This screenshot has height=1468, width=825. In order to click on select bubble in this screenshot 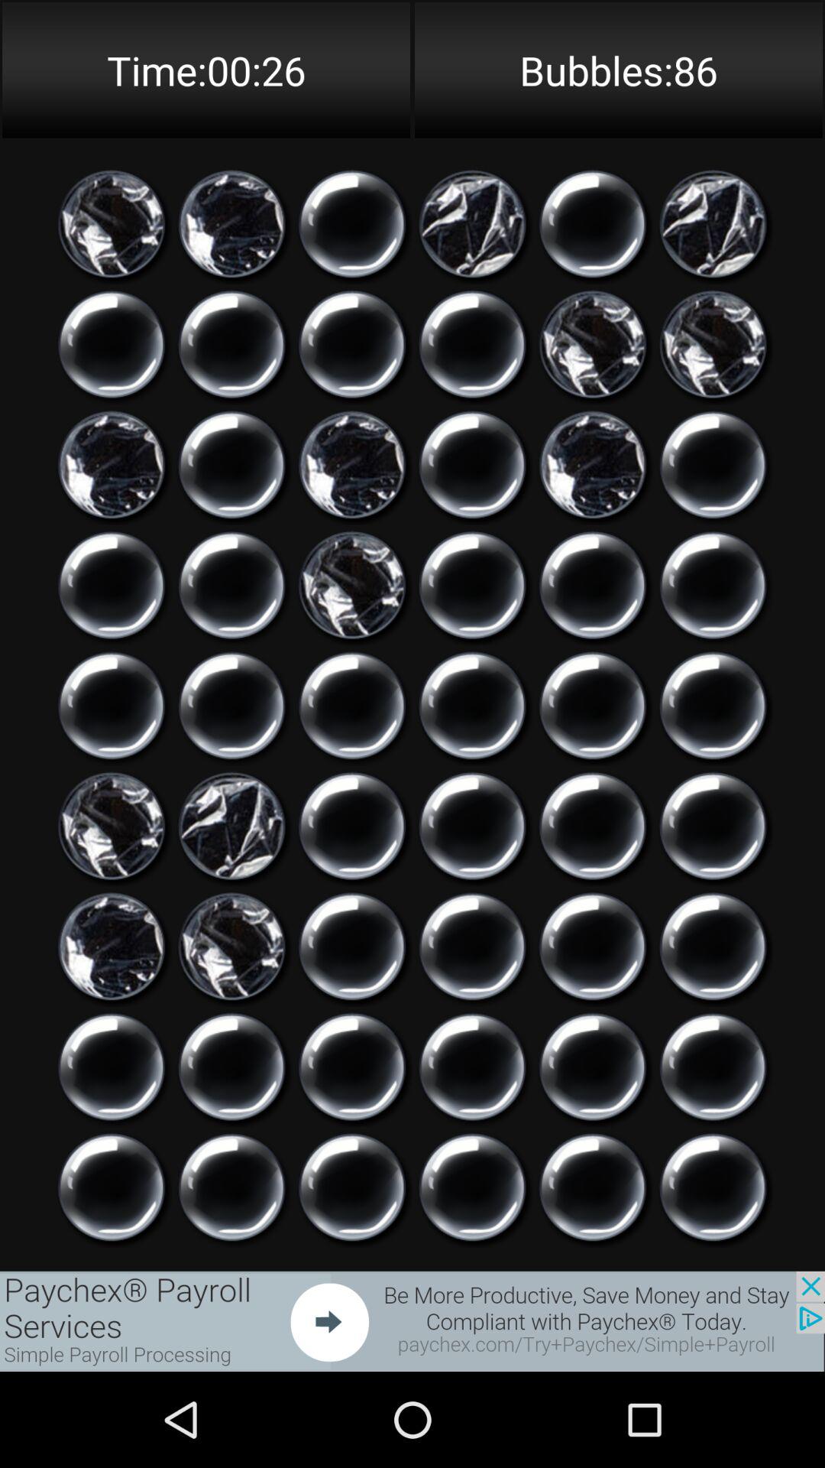, I will do `click(232, 706)`.